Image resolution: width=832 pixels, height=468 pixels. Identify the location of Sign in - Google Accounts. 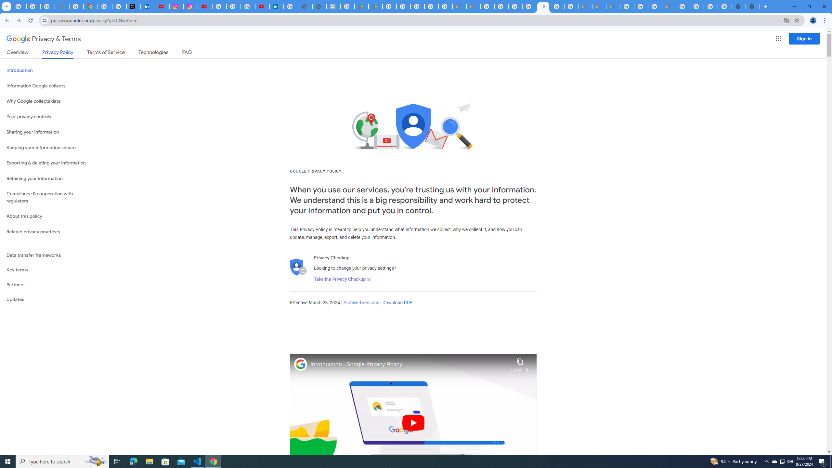
(291, 6).